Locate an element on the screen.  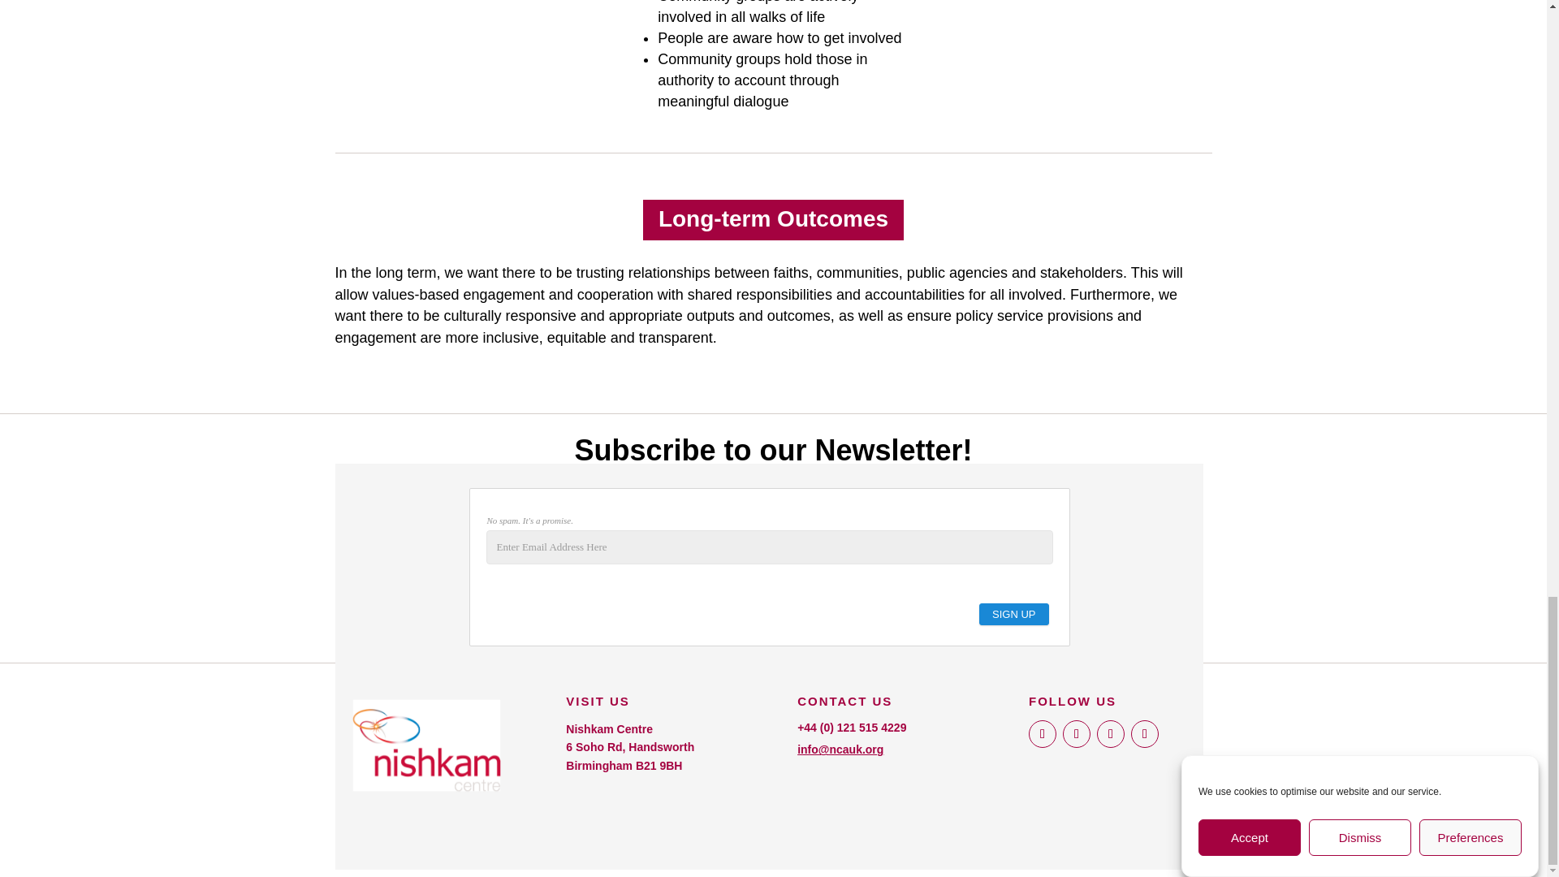
Untitled-1 is located at coordinates (425, 745).